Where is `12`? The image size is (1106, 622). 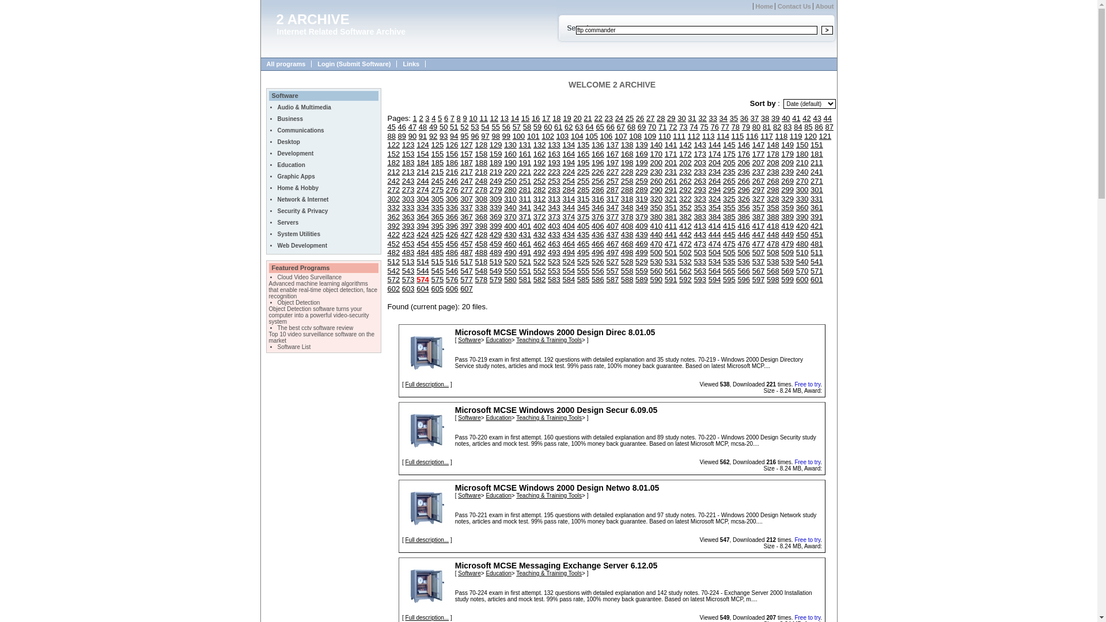 12 is located at coordinates (494, 119).